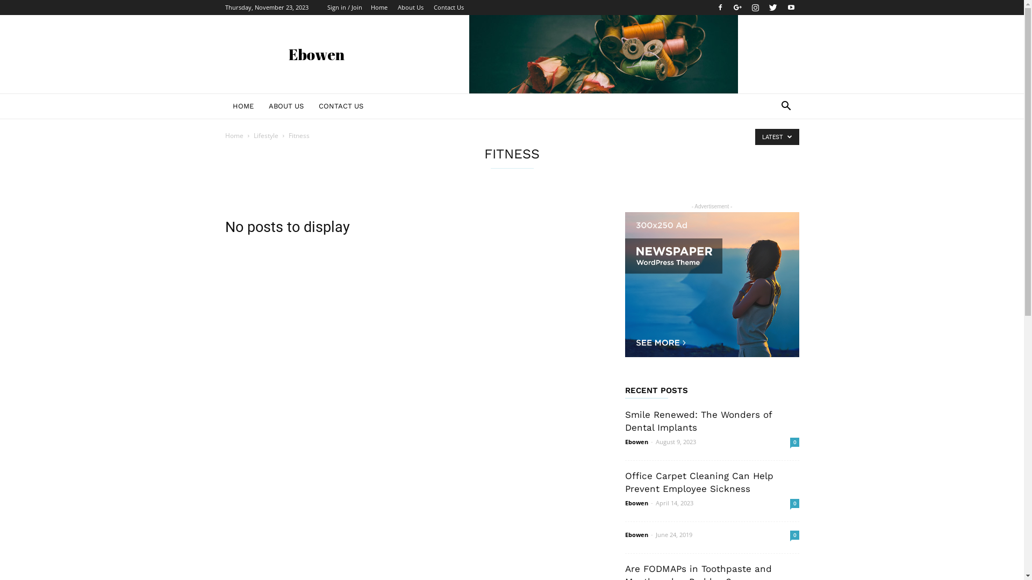 This screenshot has height=580, width=1032. Describe the element at coordinates (738, 8) in the screenshot. I see `Google+` at that location.